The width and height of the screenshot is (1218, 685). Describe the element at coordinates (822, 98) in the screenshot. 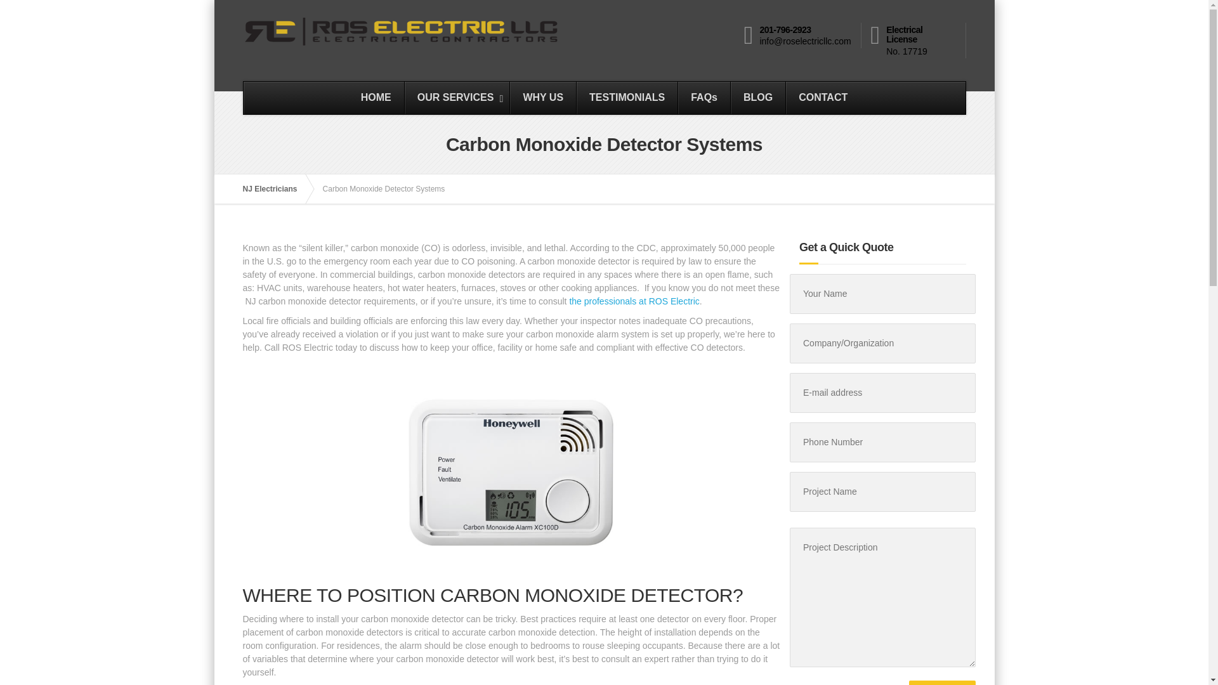

I see `CONTACT` at that location.